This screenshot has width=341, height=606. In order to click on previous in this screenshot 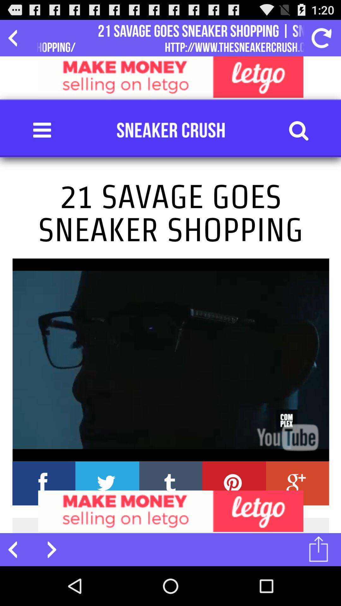, I will do `click(16, 550)`.